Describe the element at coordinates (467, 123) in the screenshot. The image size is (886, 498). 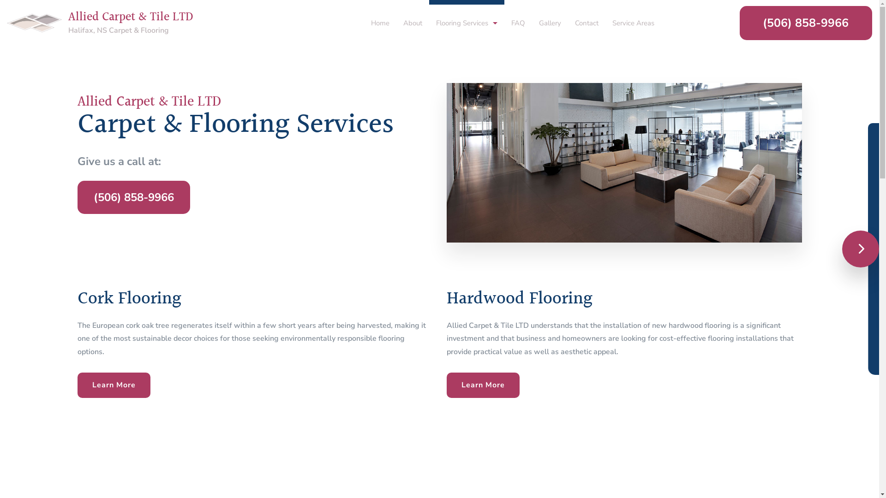
I see `Flooring Design` at that location.